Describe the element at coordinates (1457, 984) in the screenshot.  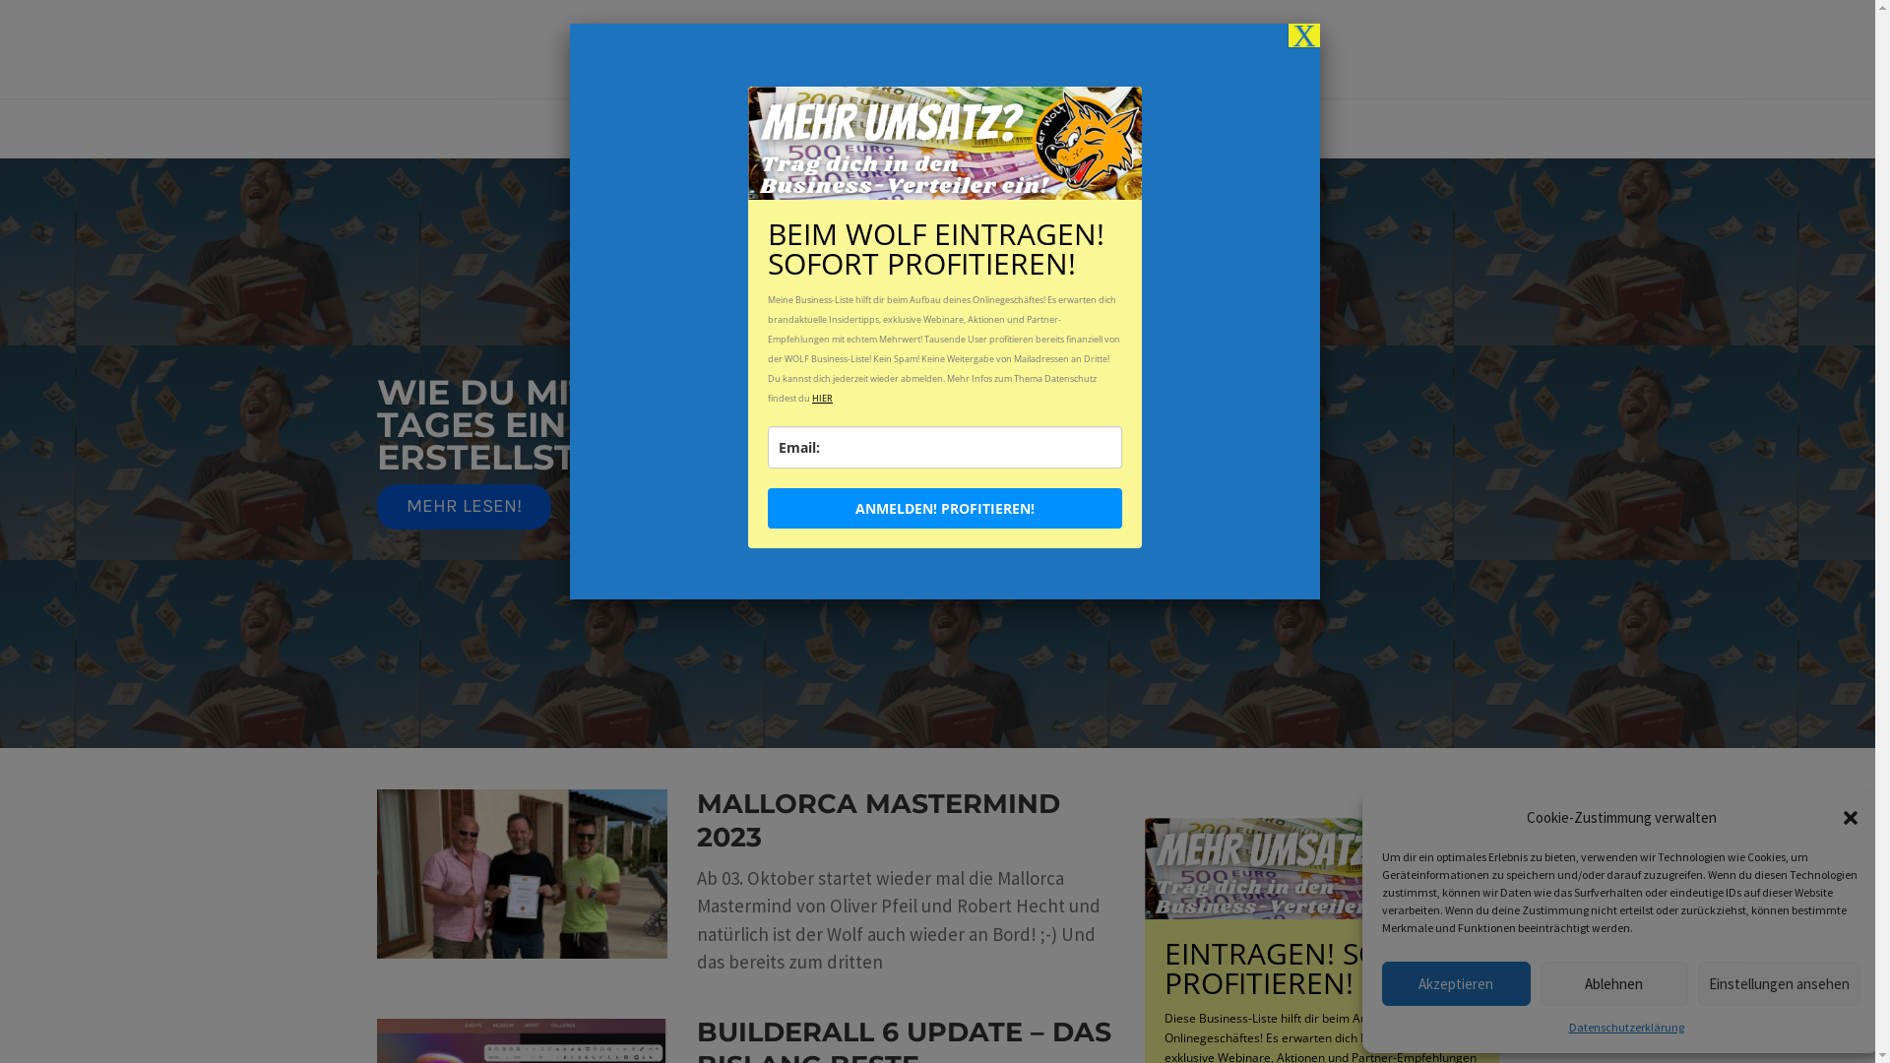
I see `Akzeptieren` at that location.